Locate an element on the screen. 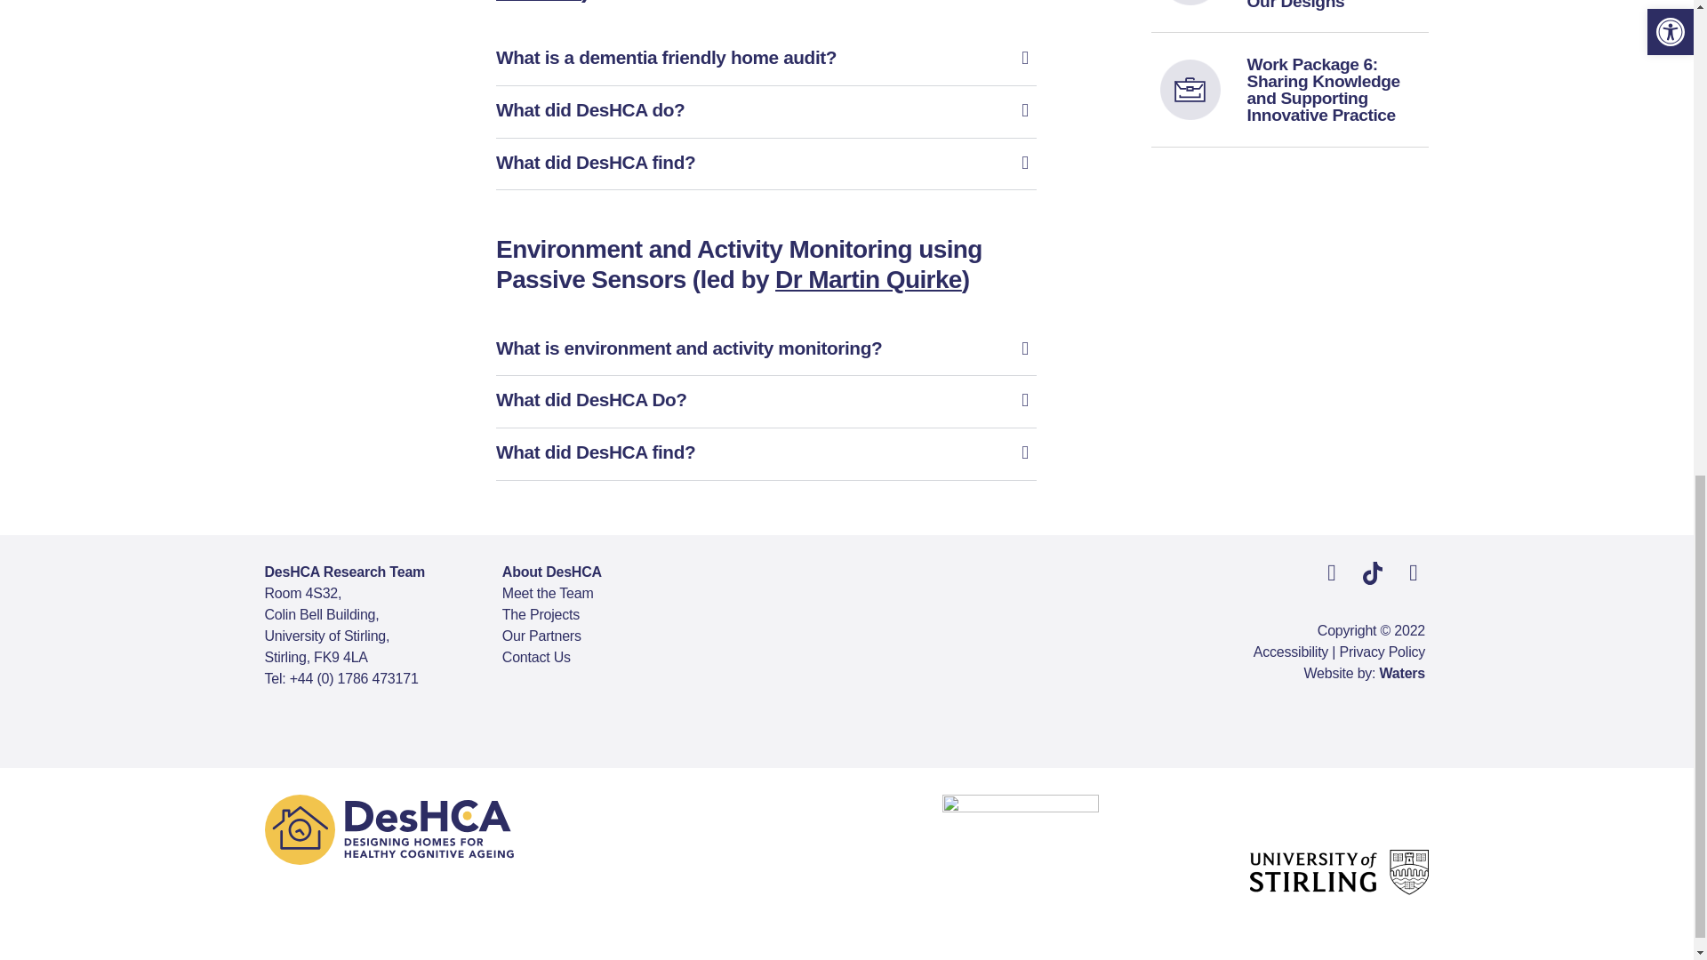  UK Research and Innovation is located at coordinates (1021, 873).